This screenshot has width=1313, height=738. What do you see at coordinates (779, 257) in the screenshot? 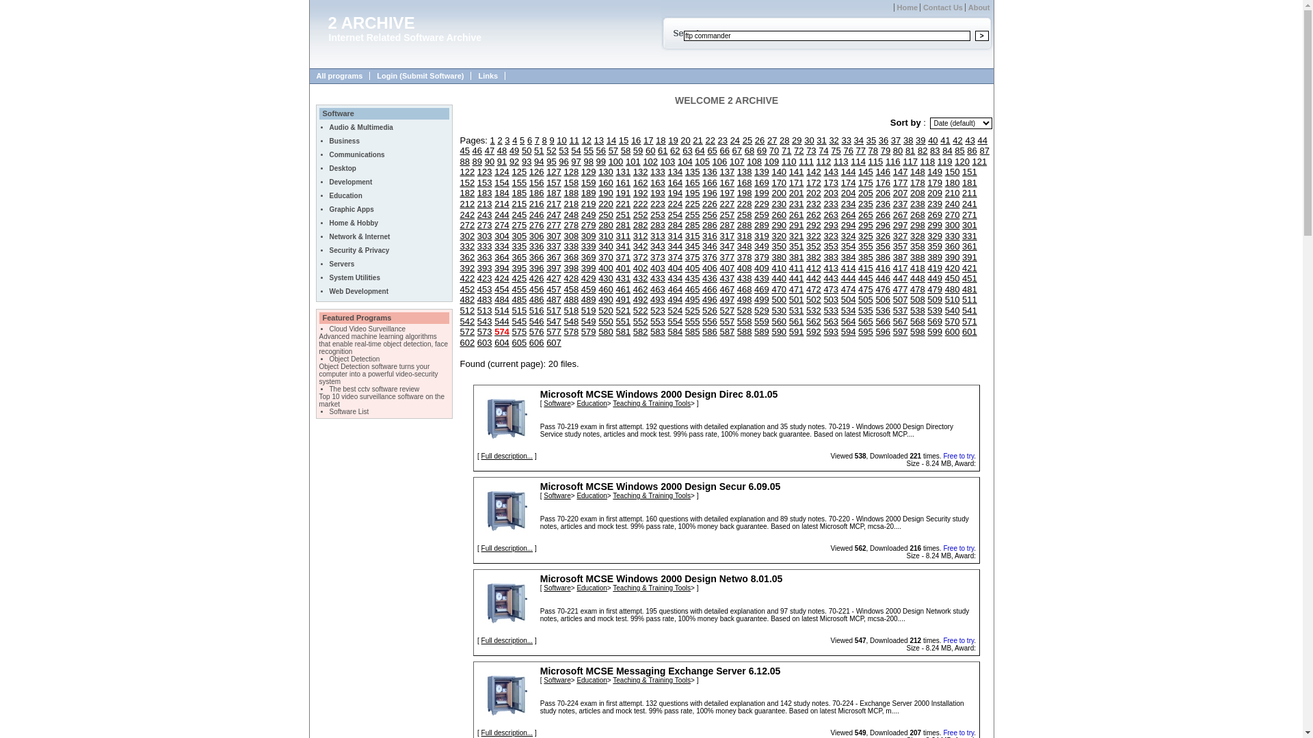
I see `380` at bounding box center [779, 257].